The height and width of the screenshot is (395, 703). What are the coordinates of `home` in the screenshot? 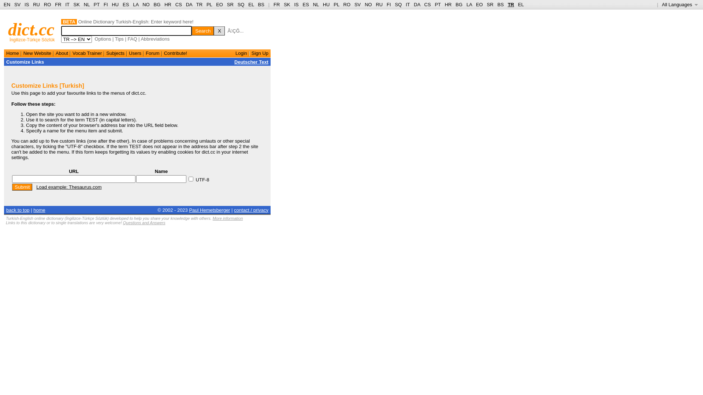 It's located at (40, 210).